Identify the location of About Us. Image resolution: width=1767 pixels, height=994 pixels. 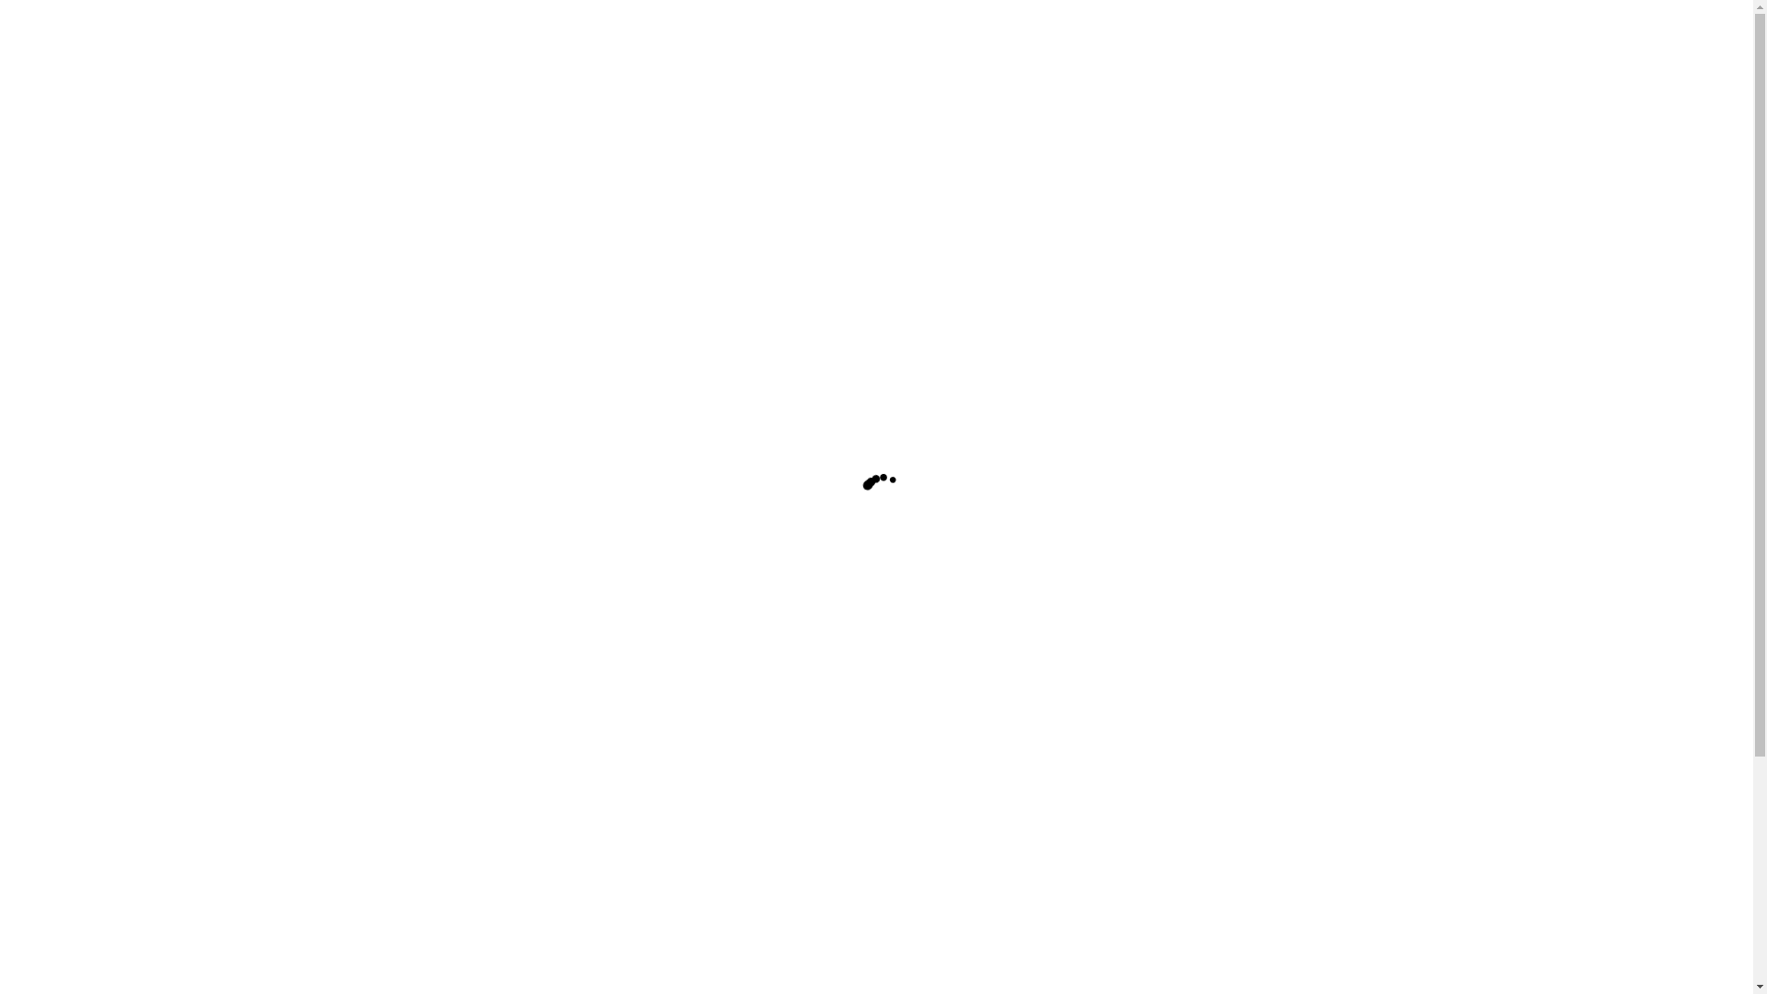
(73, 495).